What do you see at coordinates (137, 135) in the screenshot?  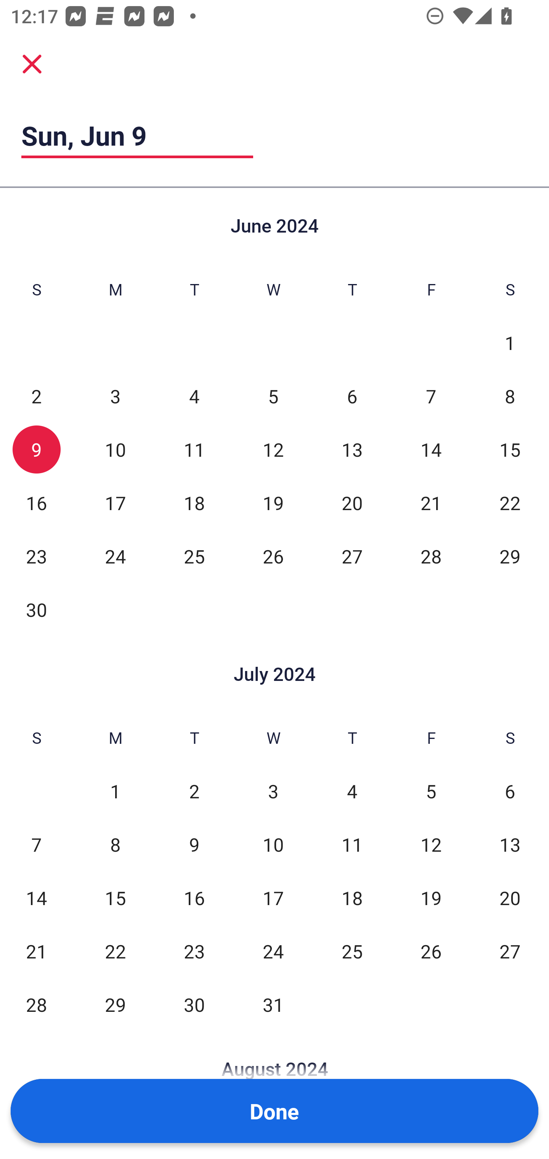 I see `Sun, Jun 9` at bounding box center [137, 135].